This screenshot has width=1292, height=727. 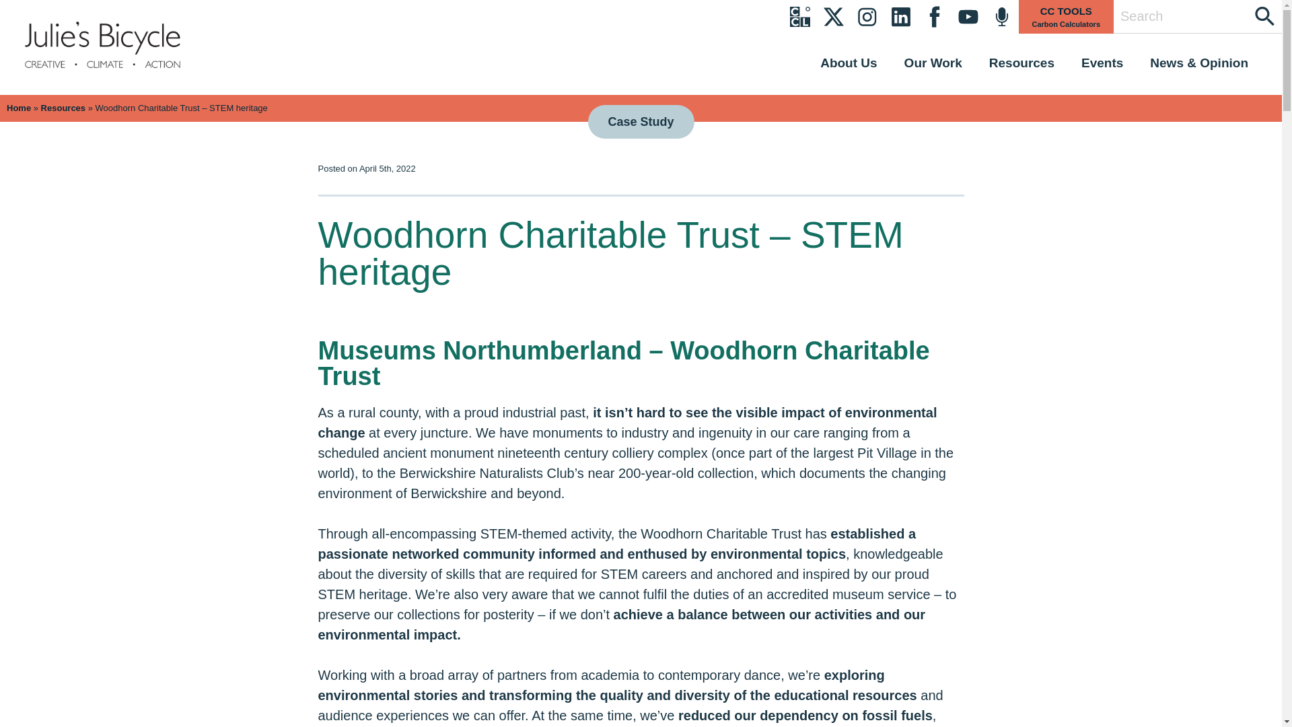 What do you see at coordinates (867, 16) in the screenshot?
I see `Julie's Bicycle Instagram` at bounding box center [867, 16].